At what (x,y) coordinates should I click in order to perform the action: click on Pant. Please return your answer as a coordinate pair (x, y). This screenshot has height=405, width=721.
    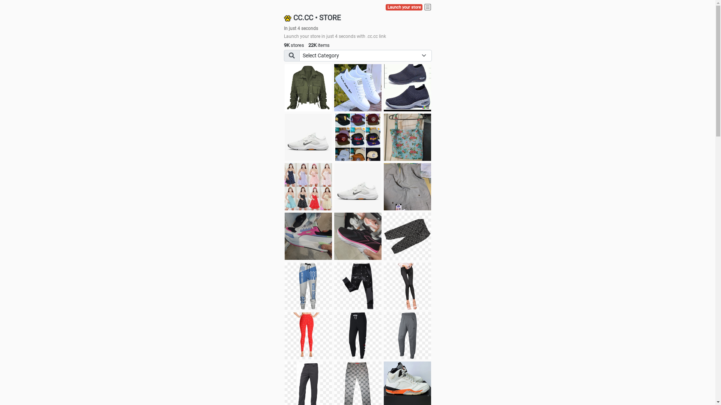
    Looking at the image, I should click on (308, 286).